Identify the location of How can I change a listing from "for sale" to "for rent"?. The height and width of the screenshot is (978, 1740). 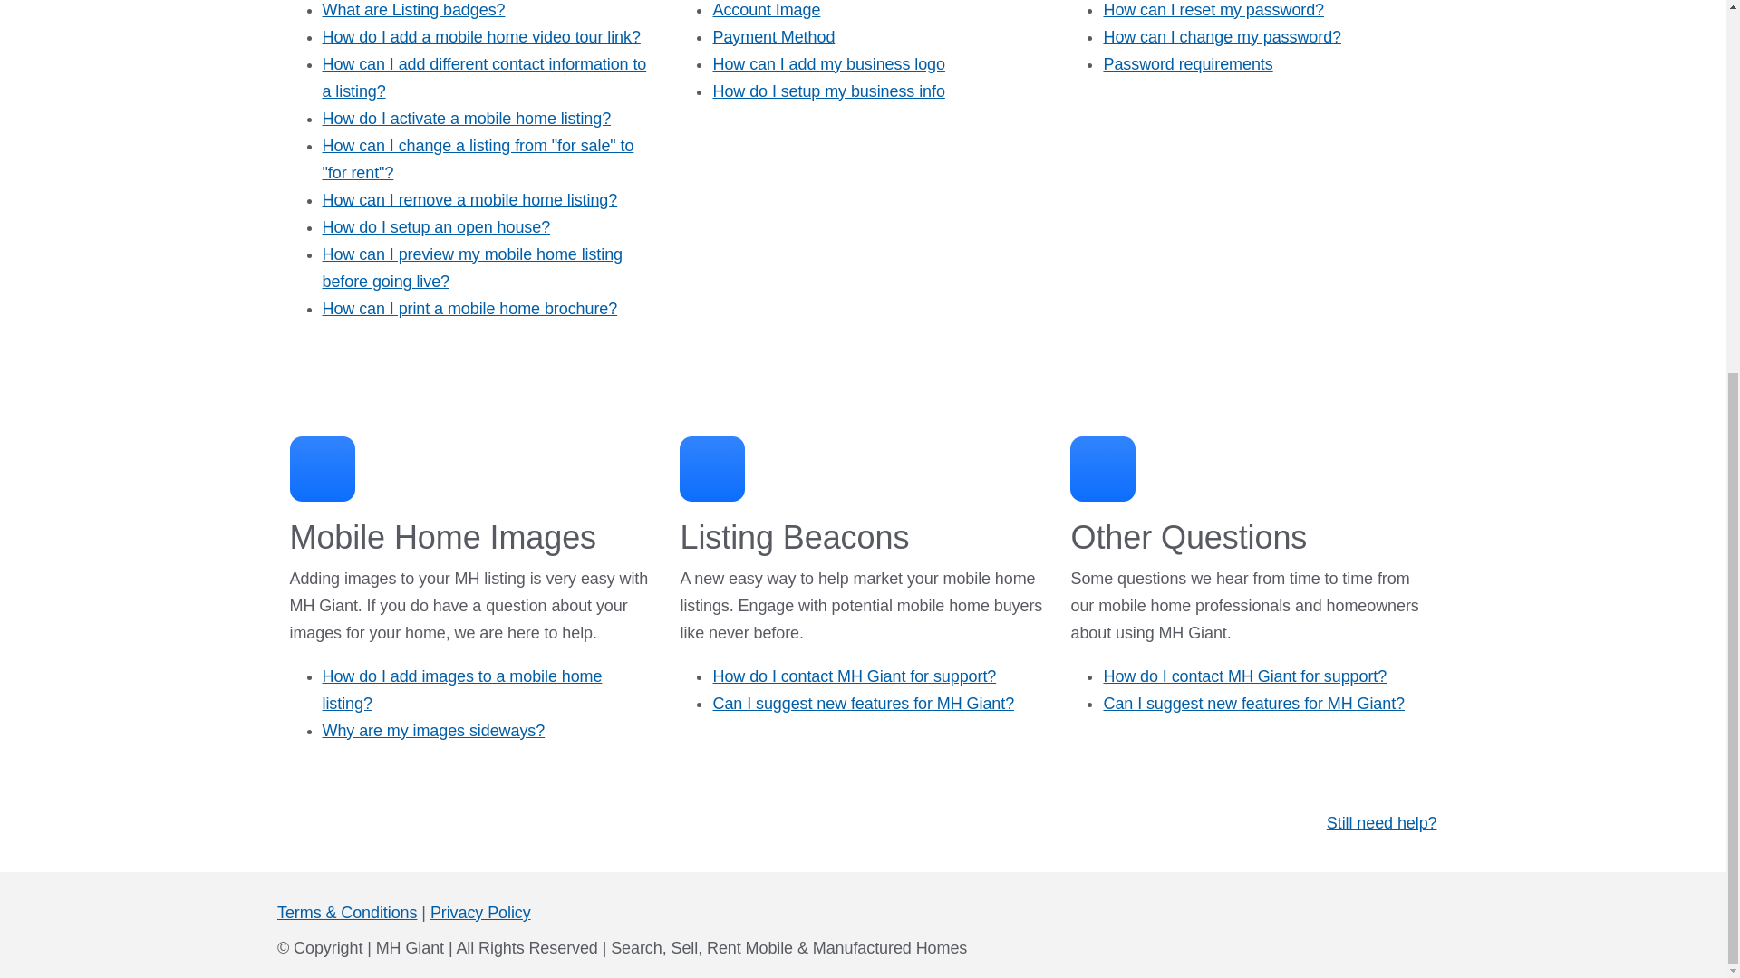
(478, 159).